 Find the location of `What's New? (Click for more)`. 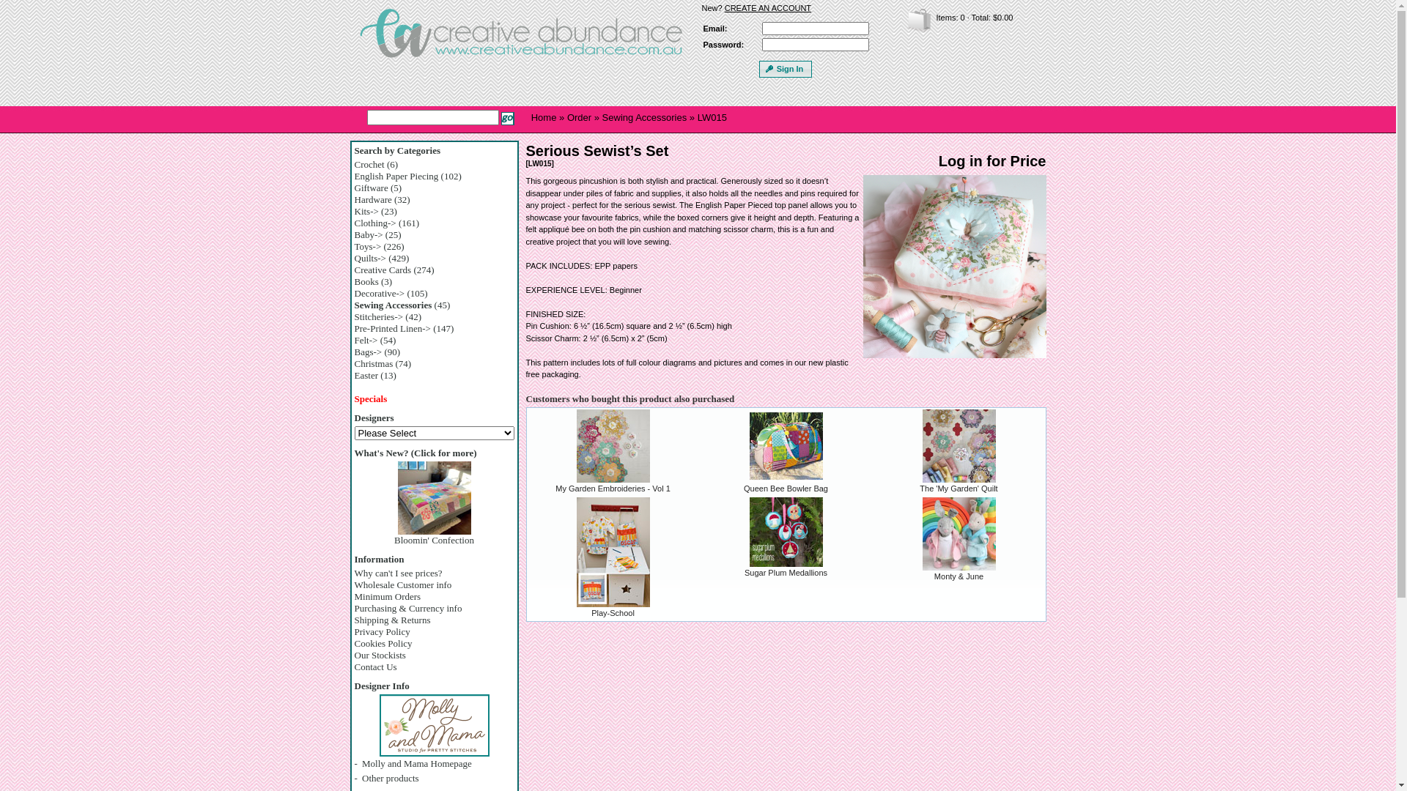

What's New? (Click for more) is located at coordinates (416, 453).